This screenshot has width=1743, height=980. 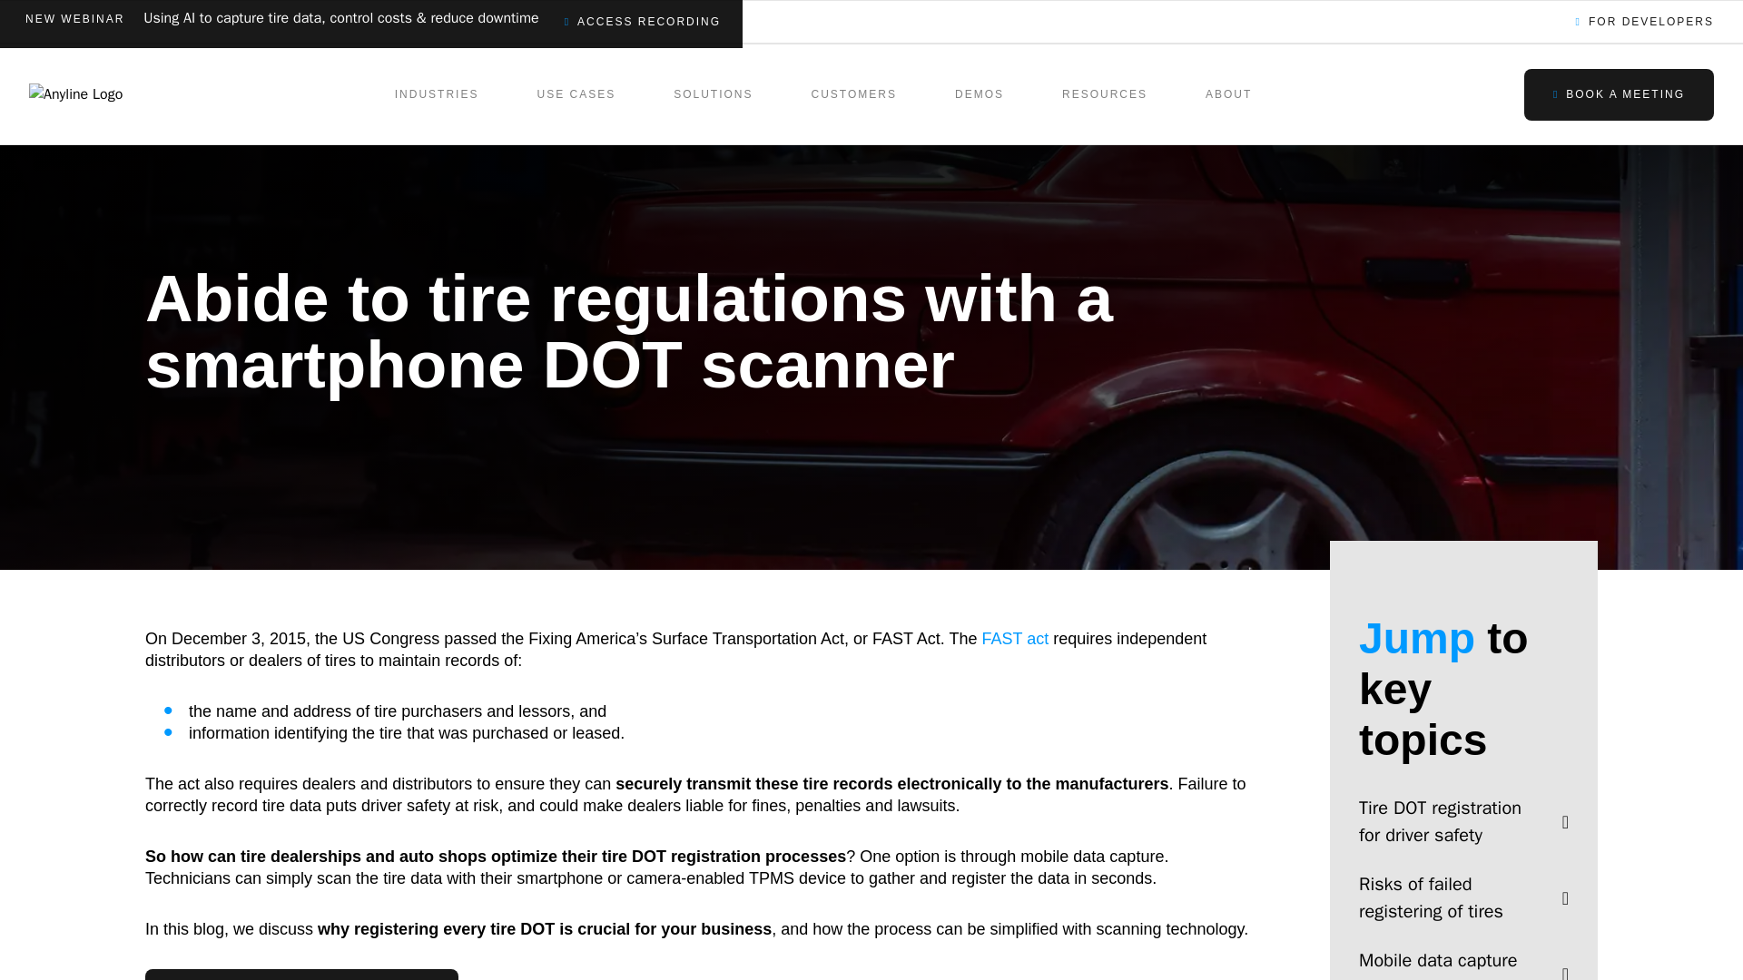 What do you see at coordinates (853, 93) in the screenshot?
I see `CUSTOMERS` at bounding box center [853, 93].